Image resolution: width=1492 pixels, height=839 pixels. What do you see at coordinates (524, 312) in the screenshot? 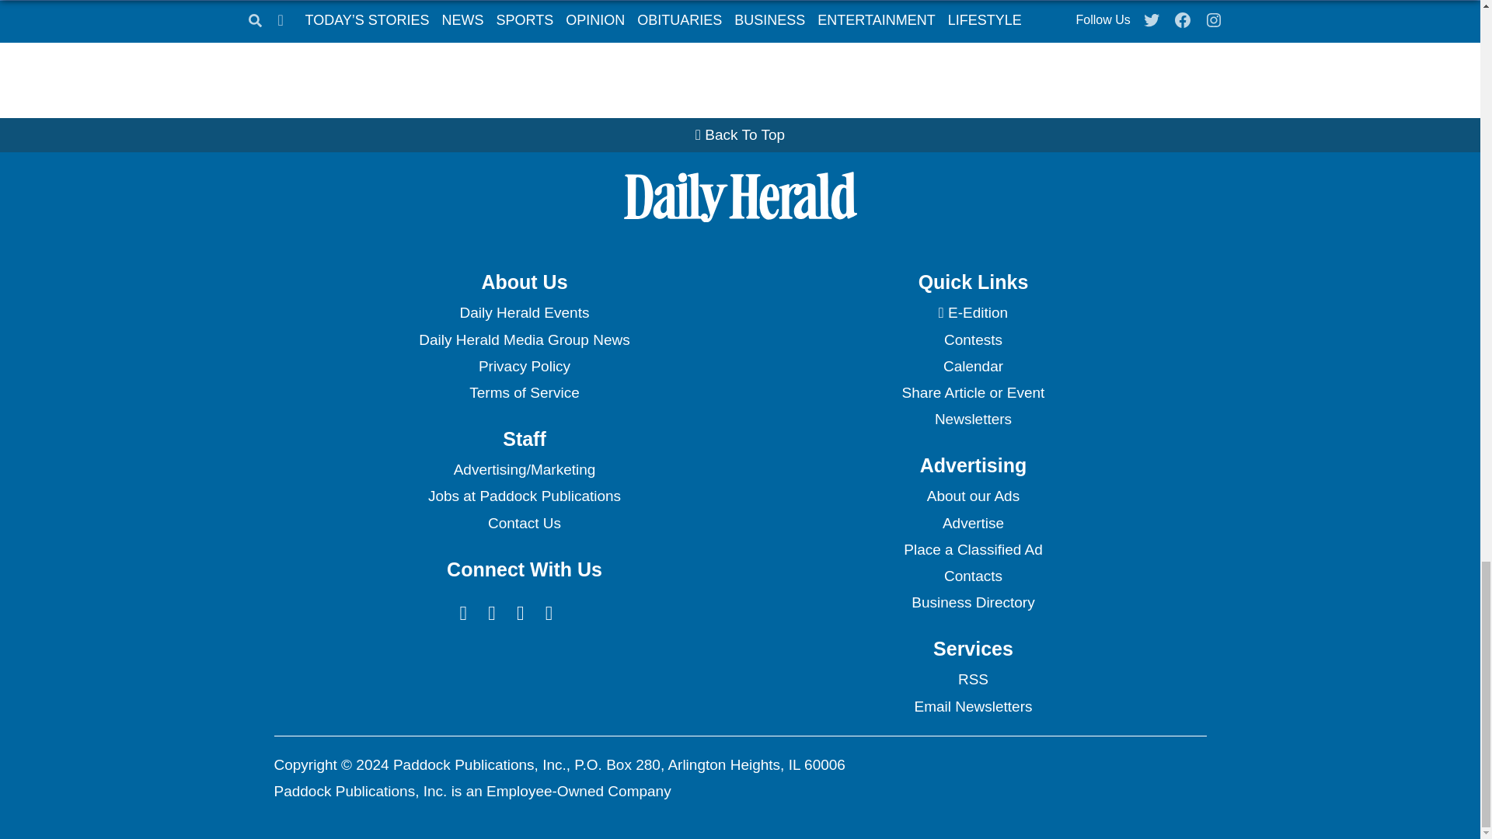
I see `Daily Herald Events` at bounding box center [524, 312].